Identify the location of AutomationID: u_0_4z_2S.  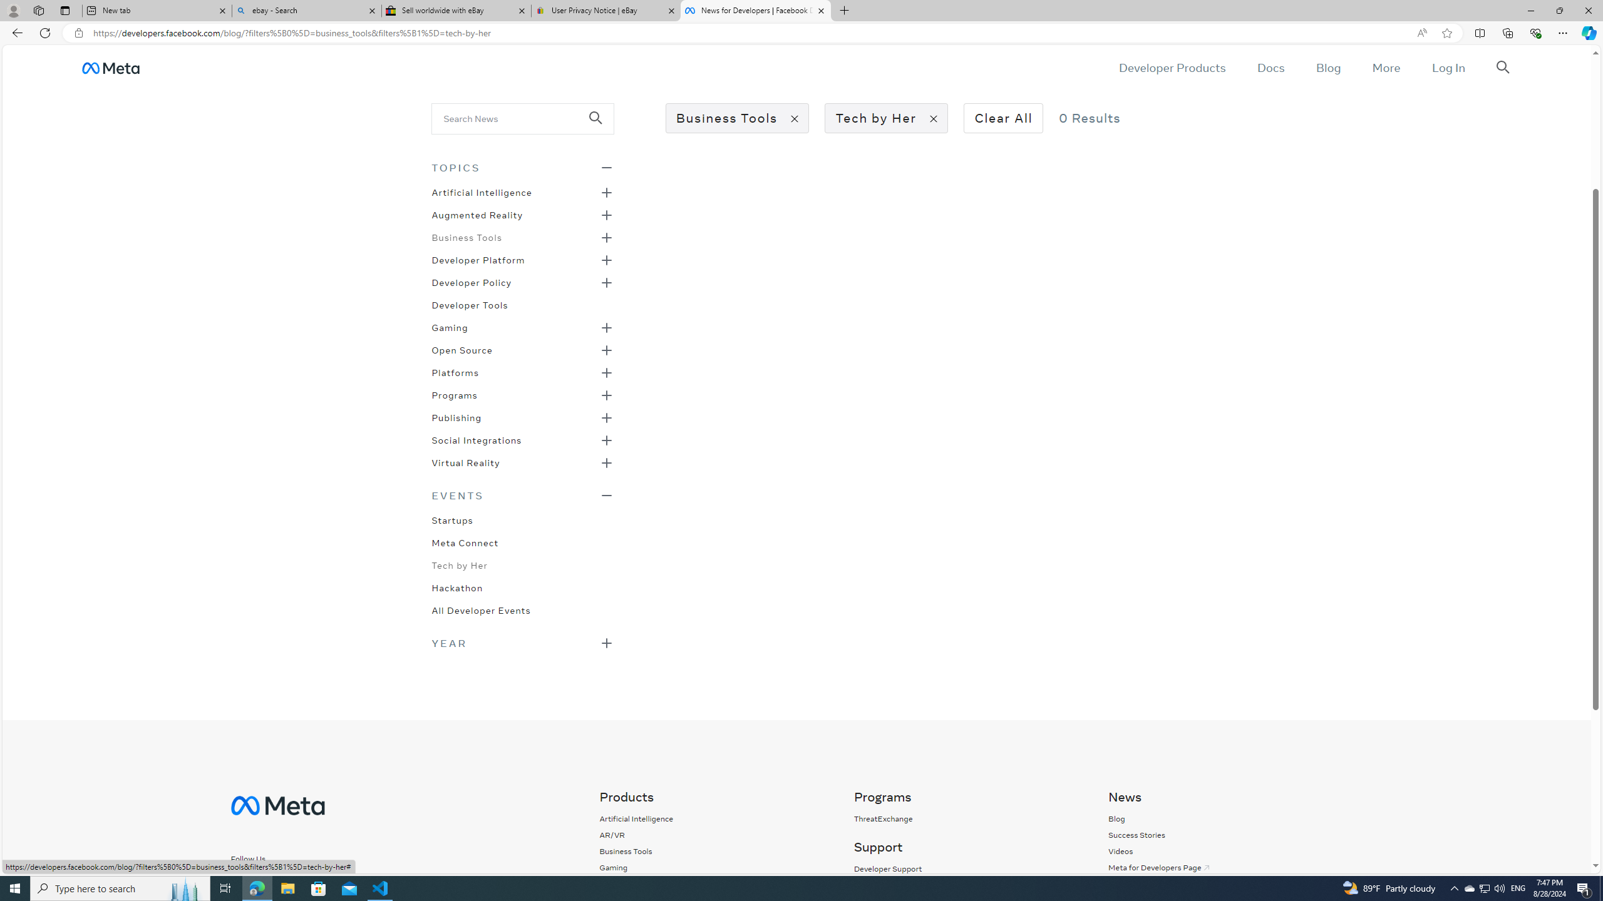
(110, 68).